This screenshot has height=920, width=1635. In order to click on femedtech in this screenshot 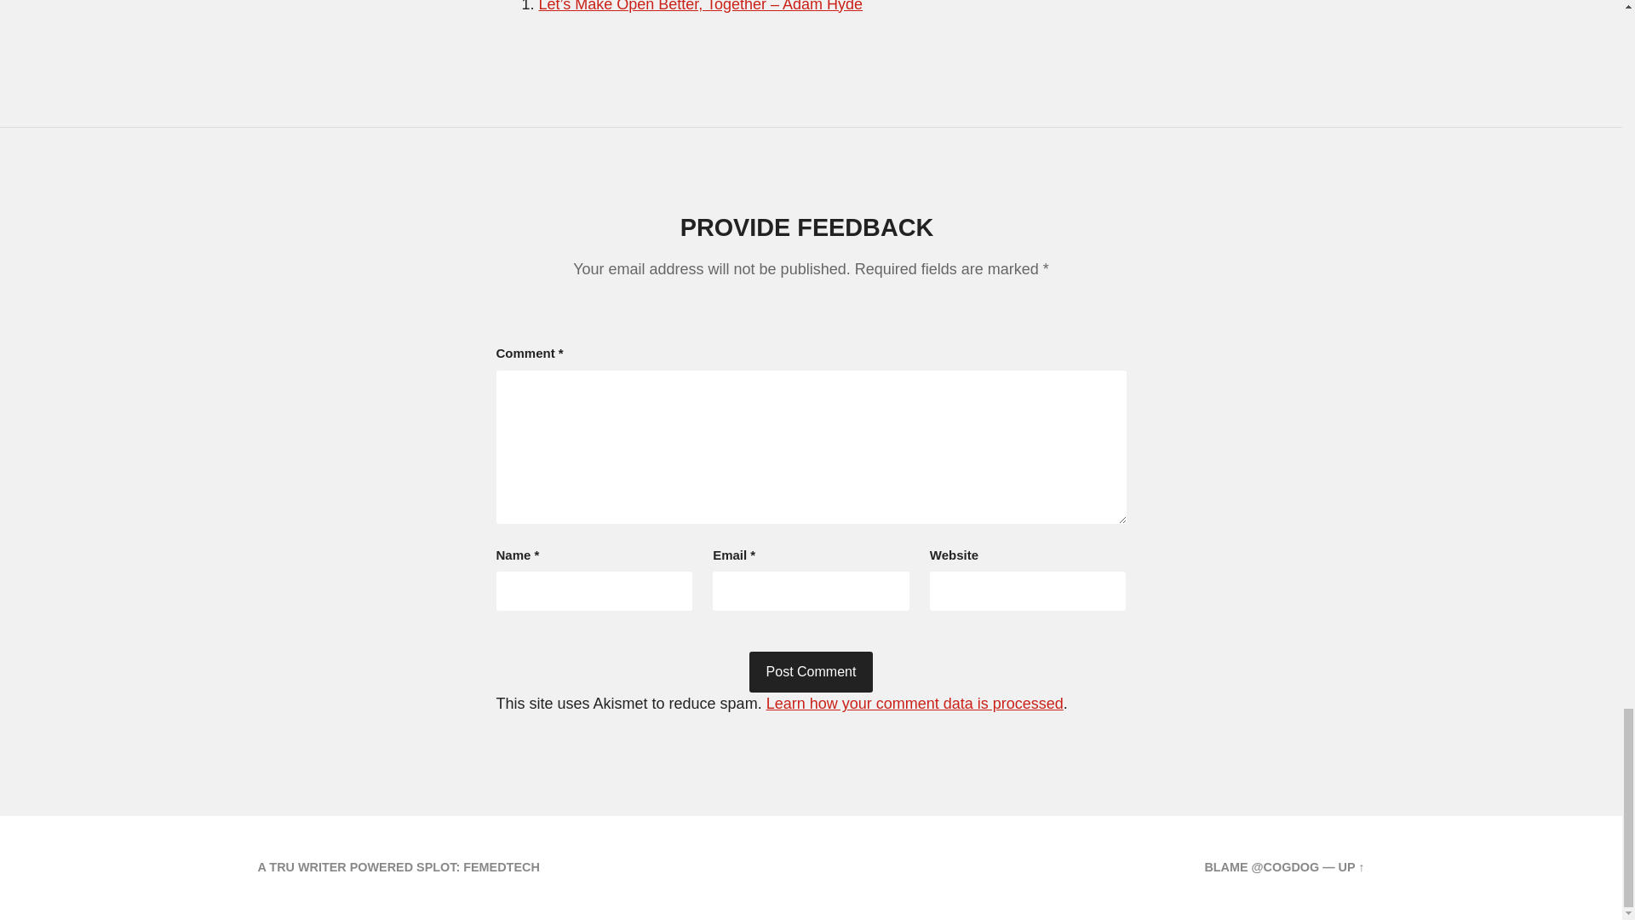, I will do `click(501, 867)`.